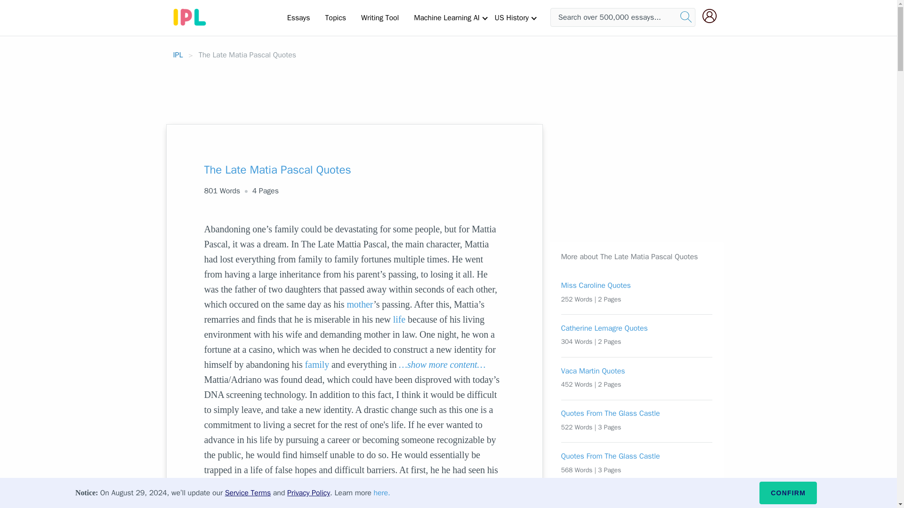 The width and height of the screenshot is (904, 508). I want to click on Machine Learning AI, so click(446, 17).